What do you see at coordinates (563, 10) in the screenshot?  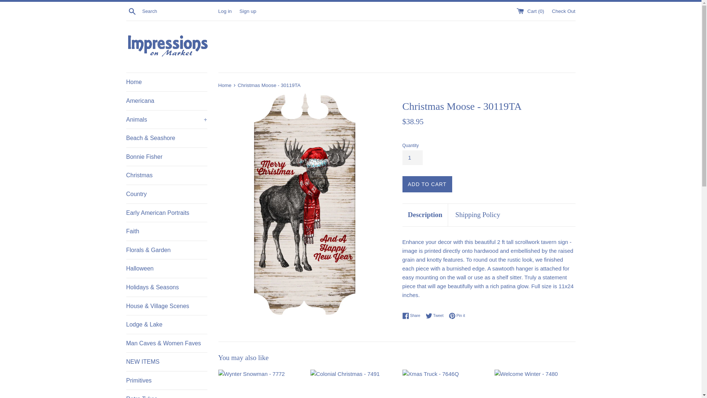 I see `Check Out` at bounding box center [563, 10].